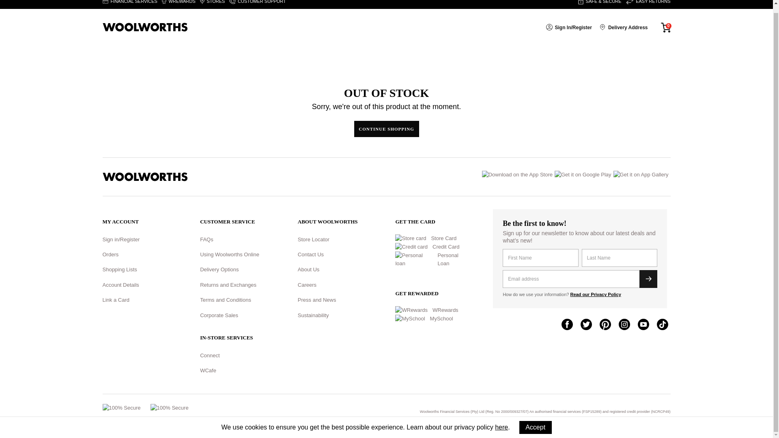 The height and width of the screenshot is (438, 779). I want to click on WRewards, so click(443, 310).